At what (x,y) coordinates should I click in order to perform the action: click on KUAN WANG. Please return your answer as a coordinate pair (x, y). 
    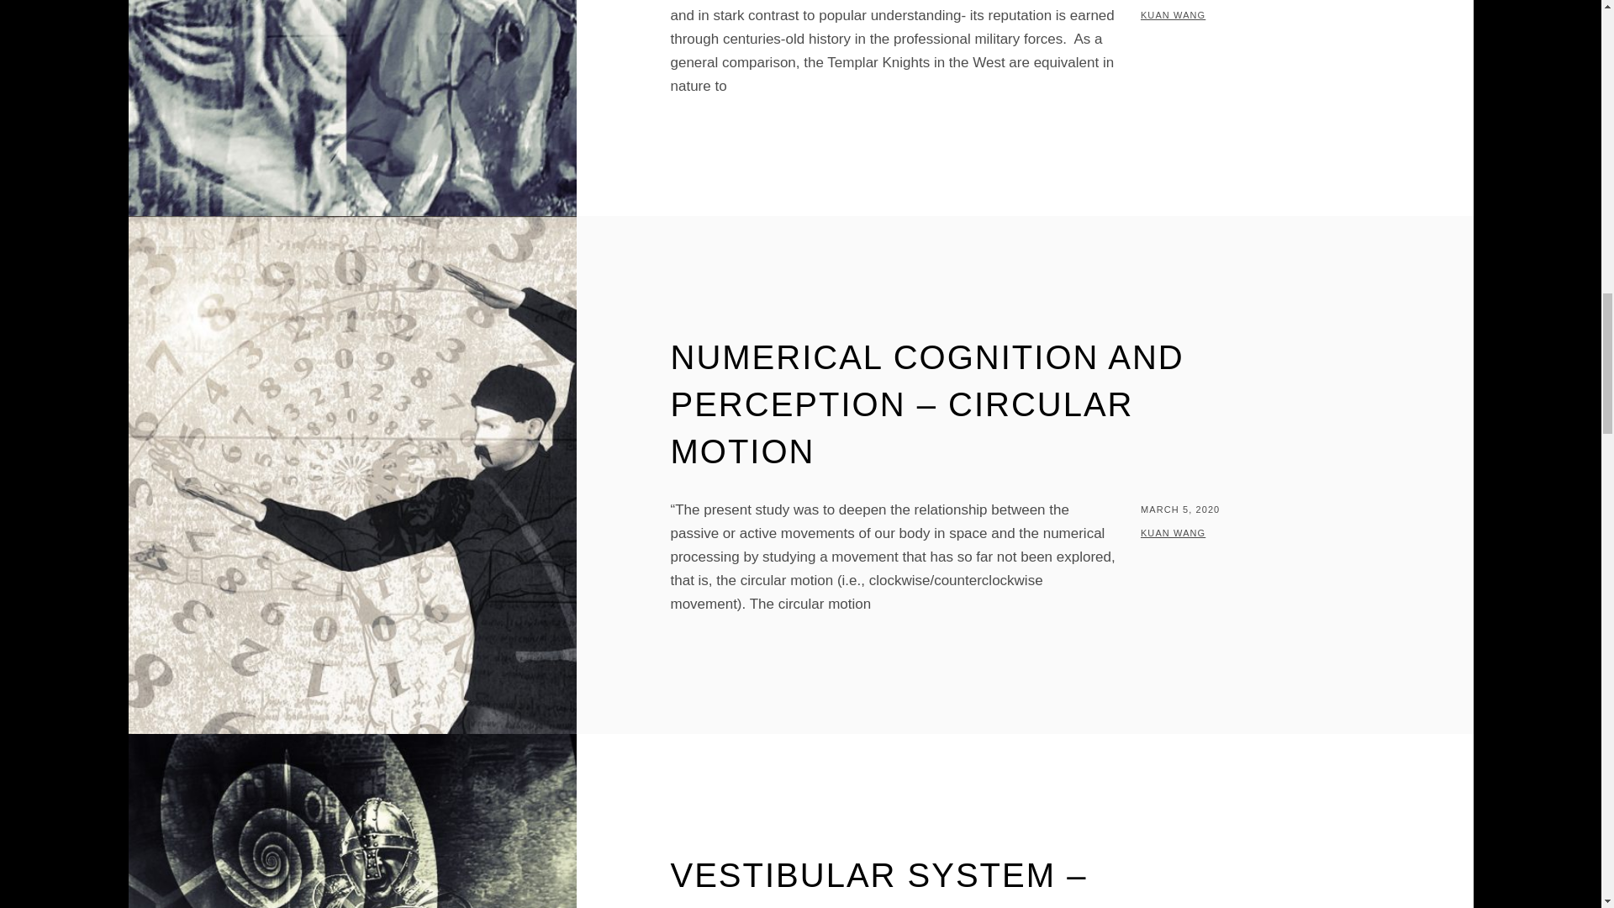
    Looking at the image, I should click on (1174, 533).